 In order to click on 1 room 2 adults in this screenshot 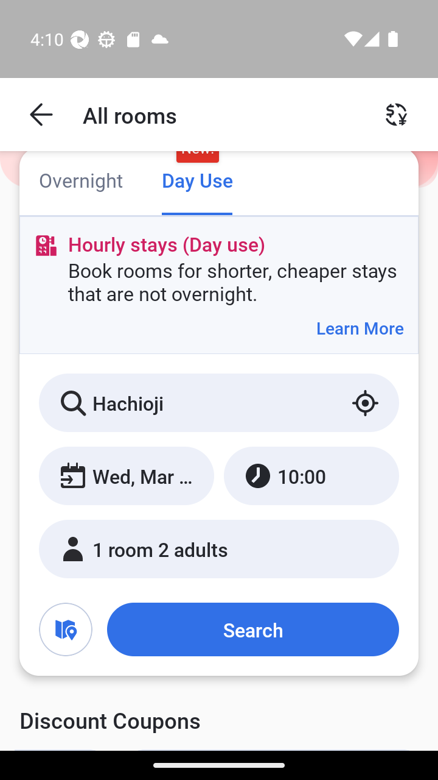, I will do `click(219, 548)`.